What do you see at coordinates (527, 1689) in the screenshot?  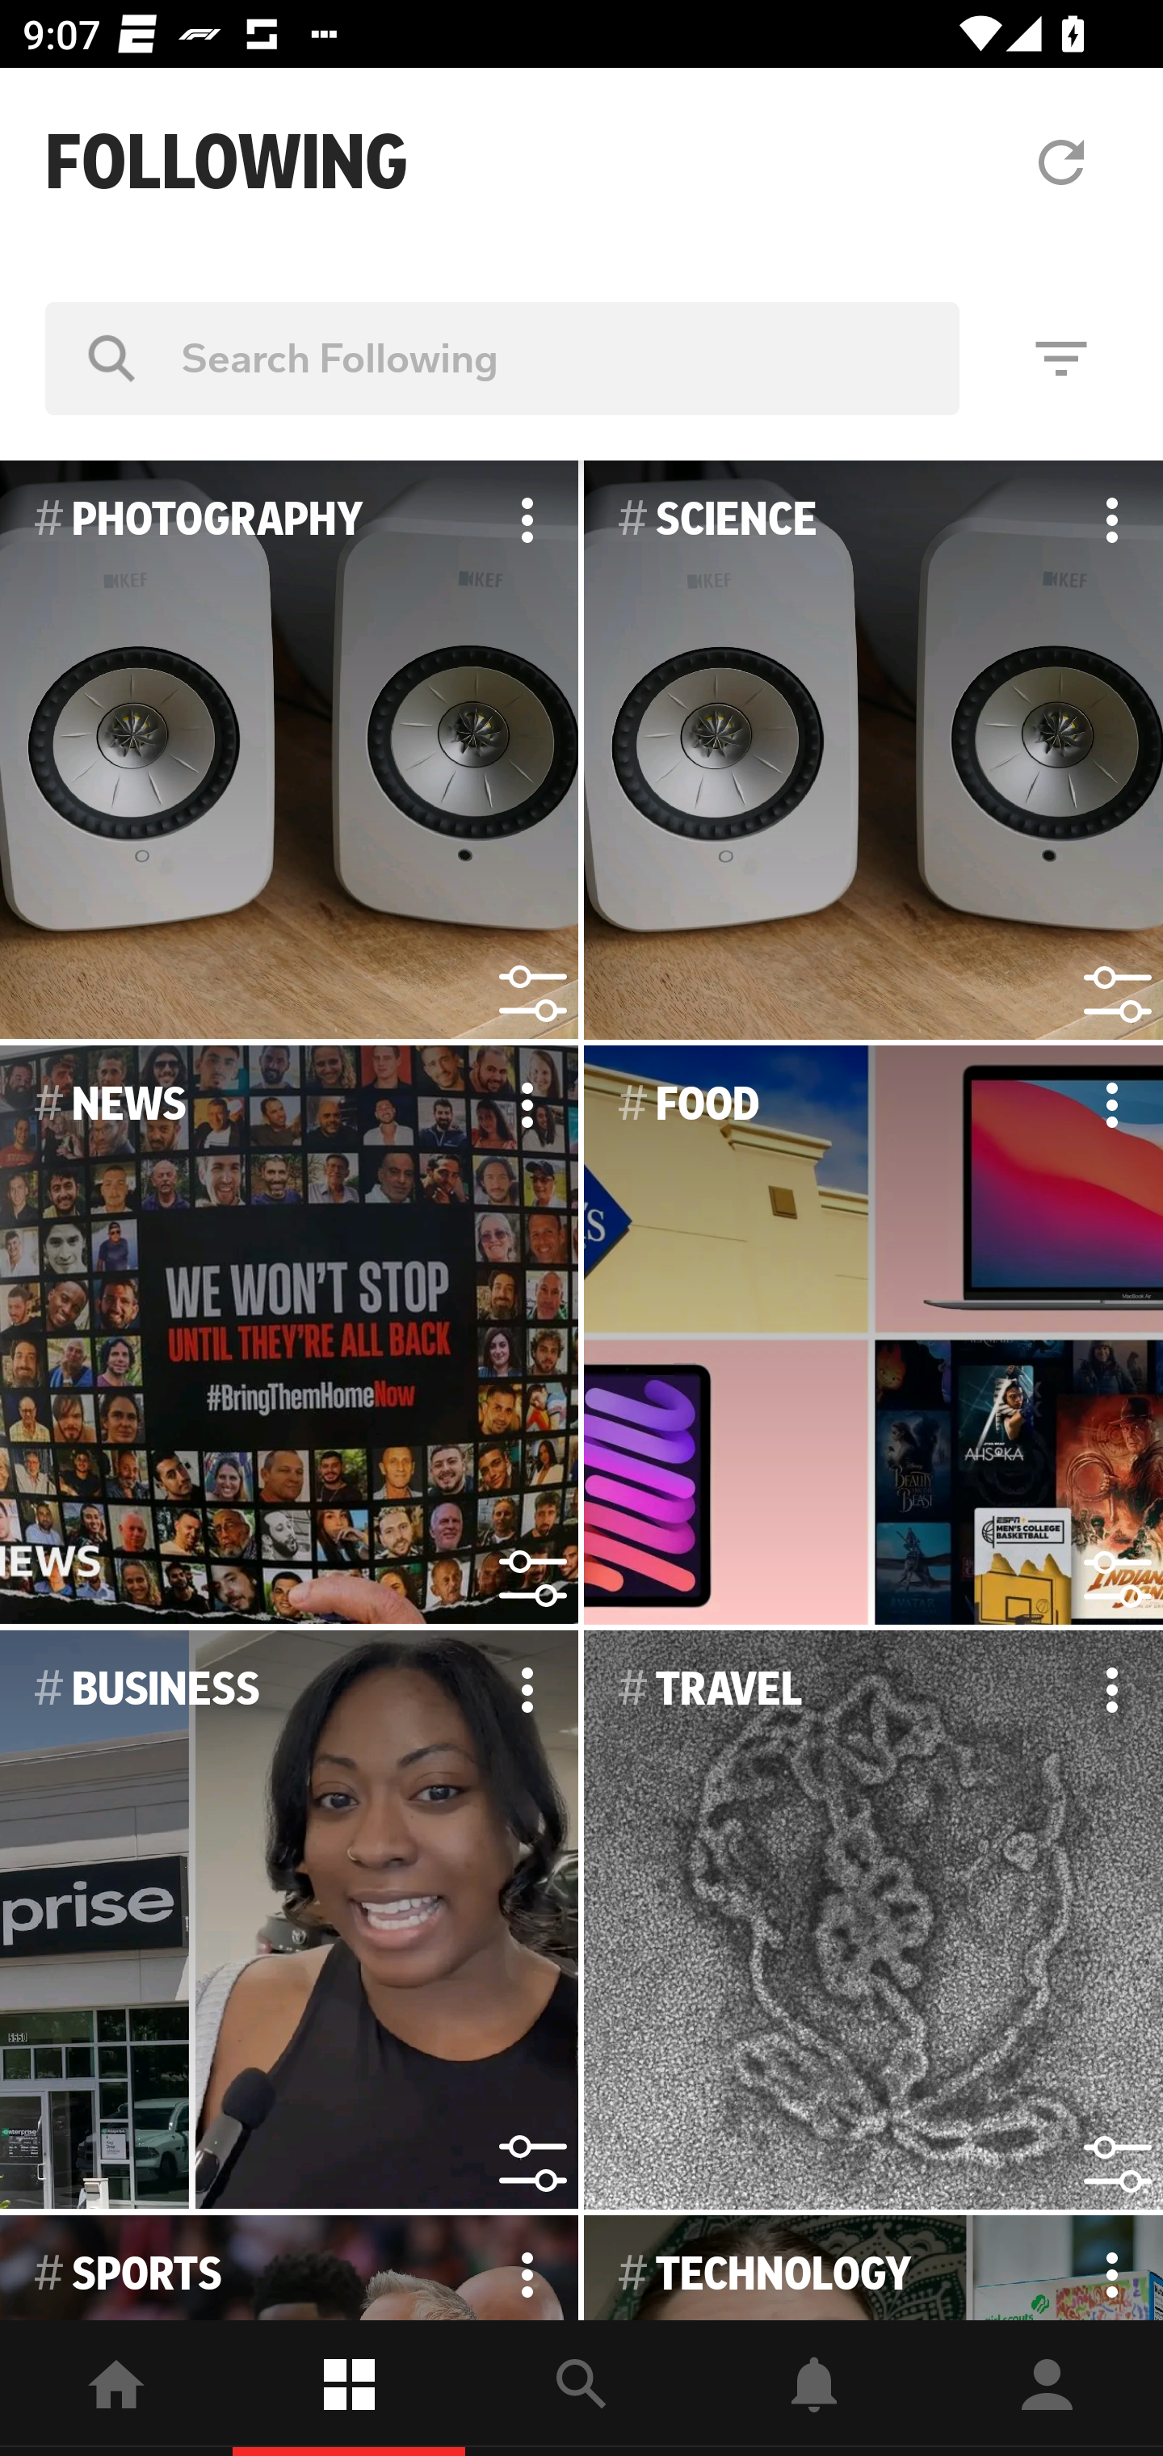 I see `Options` at bounding box center [527, 1689].